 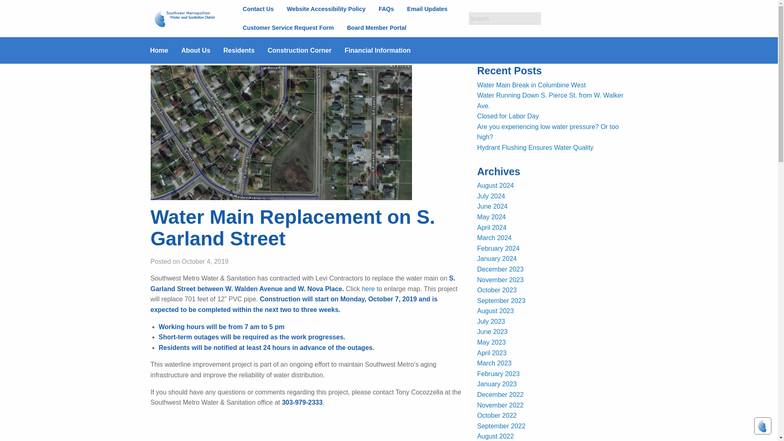 What do you see at coordinates (202, 50) in the screenshot?
I see `About Us` at bounding box center [202, 50].